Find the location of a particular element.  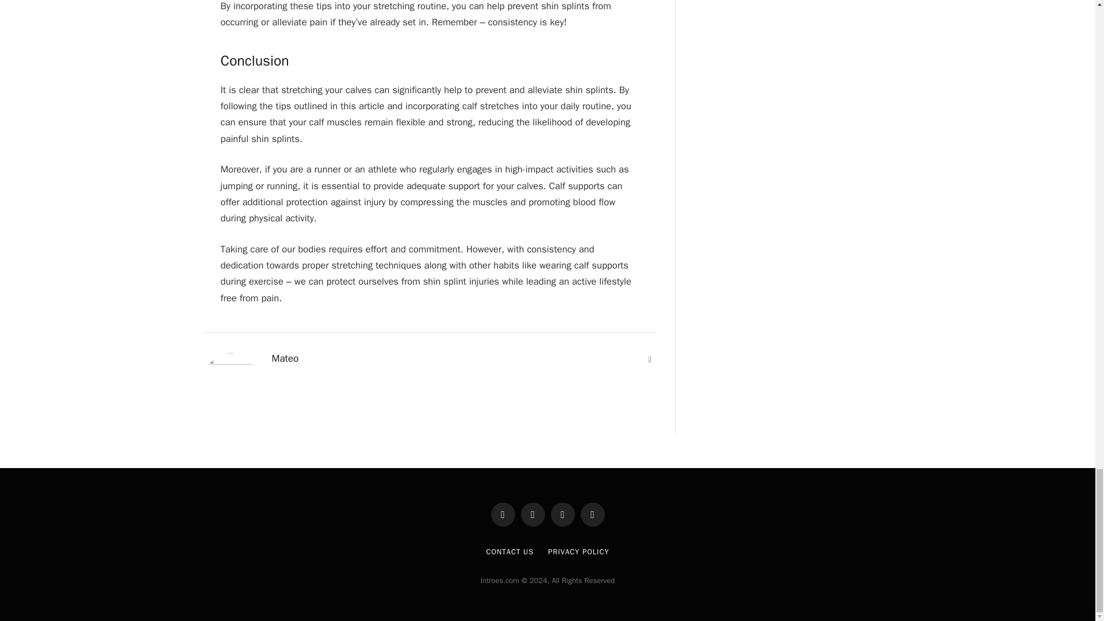

Posts by Mateo is located at coordinates (285, 359).